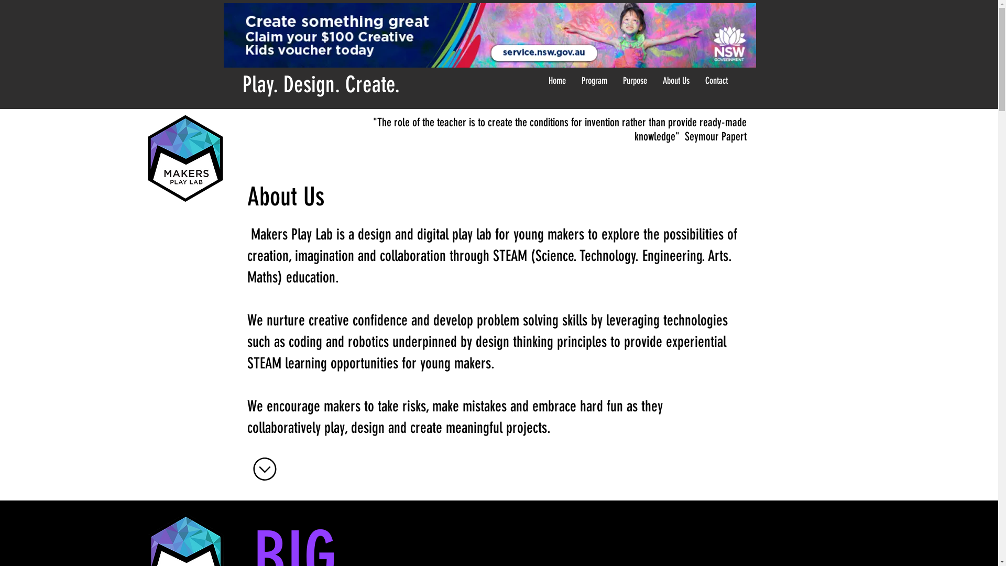  Describe the element at coordinates (594, 81) in the screenshot. I see `Program` at that location.